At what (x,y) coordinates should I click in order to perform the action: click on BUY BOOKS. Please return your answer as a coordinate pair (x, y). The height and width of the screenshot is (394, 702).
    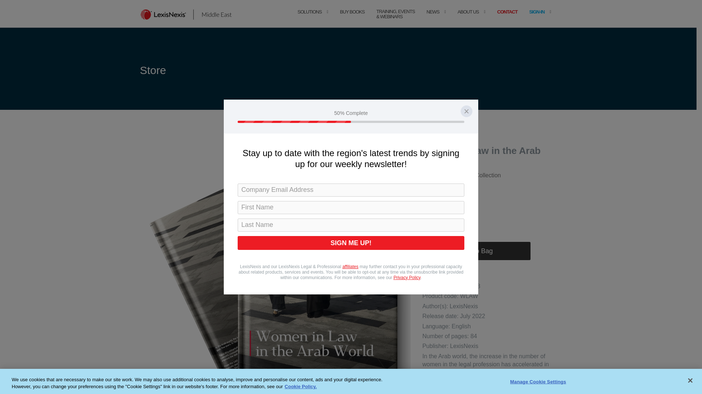
    Looking at the image, I should click on (352, 19).